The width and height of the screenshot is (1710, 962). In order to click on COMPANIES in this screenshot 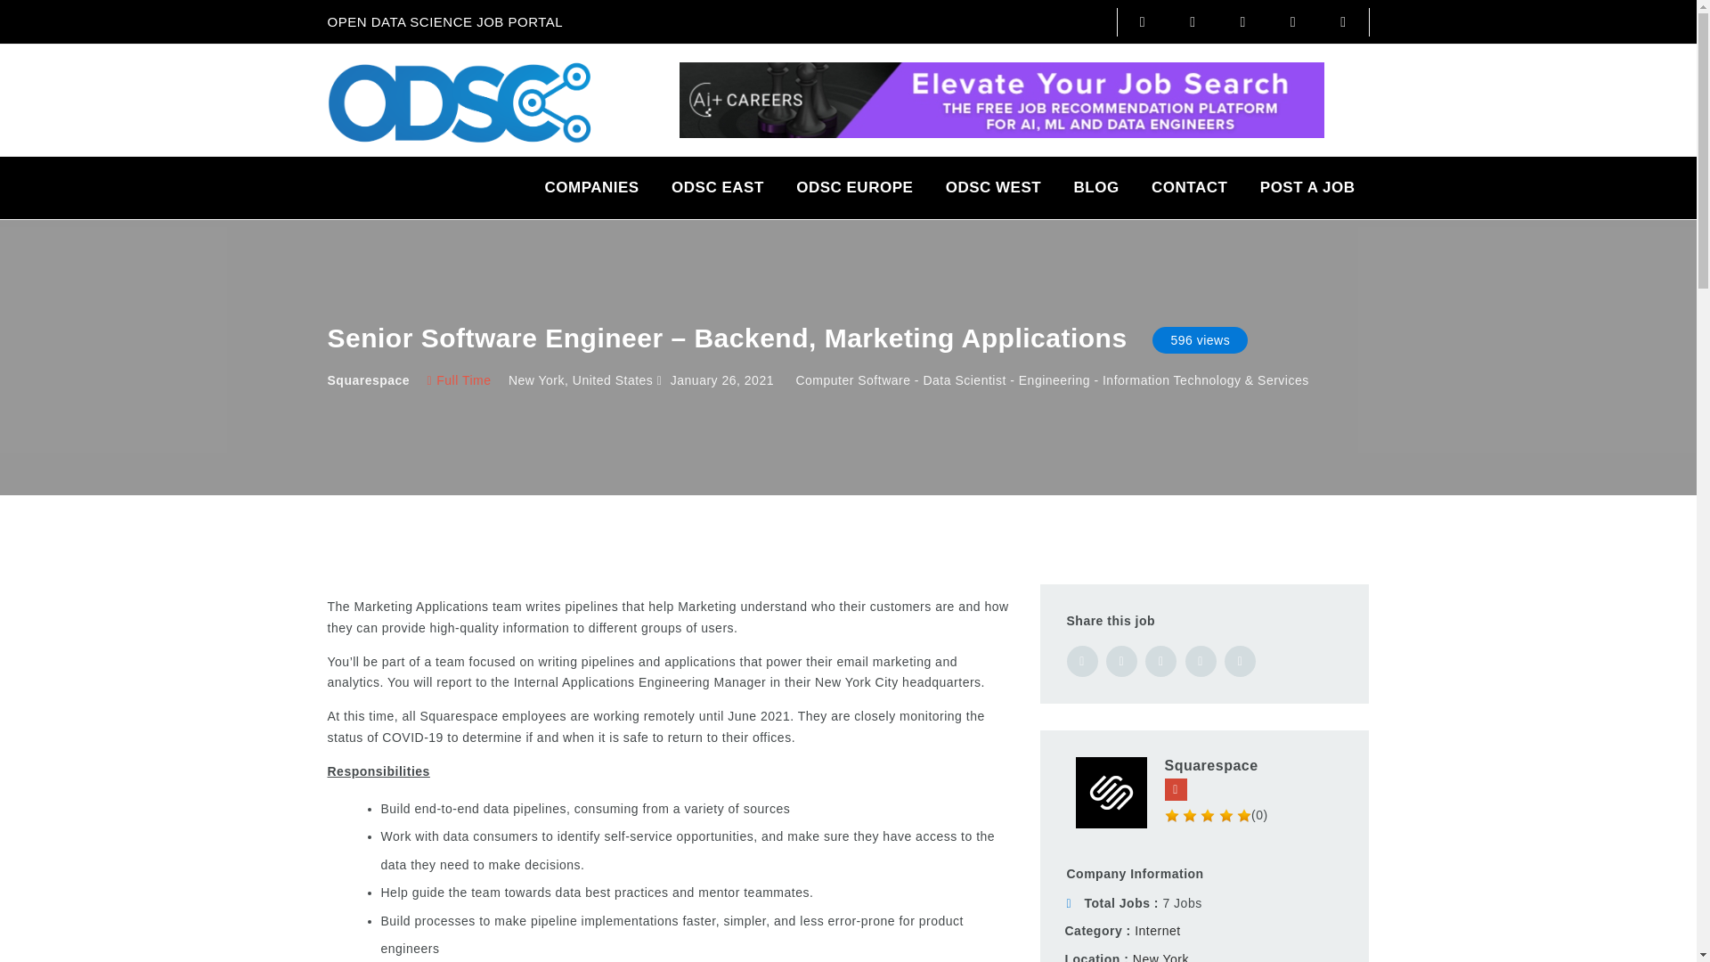, I will do `click(591, 188)`.